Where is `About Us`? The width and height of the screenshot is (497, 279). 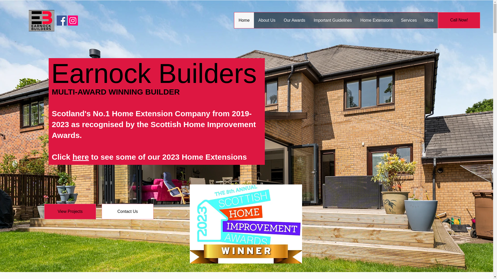
About Us is located at coordinates (267, 20).